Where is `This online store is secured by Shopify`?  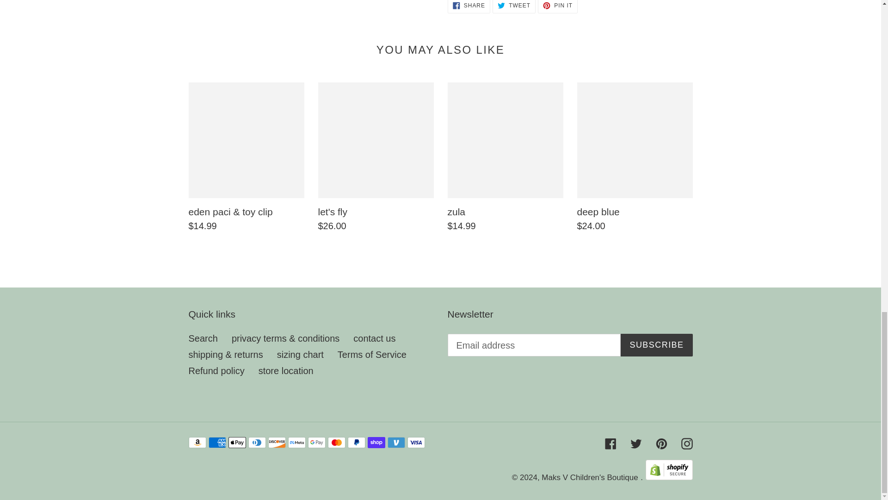 This online store is secured by Shopify is located at coordinates (514, 6).